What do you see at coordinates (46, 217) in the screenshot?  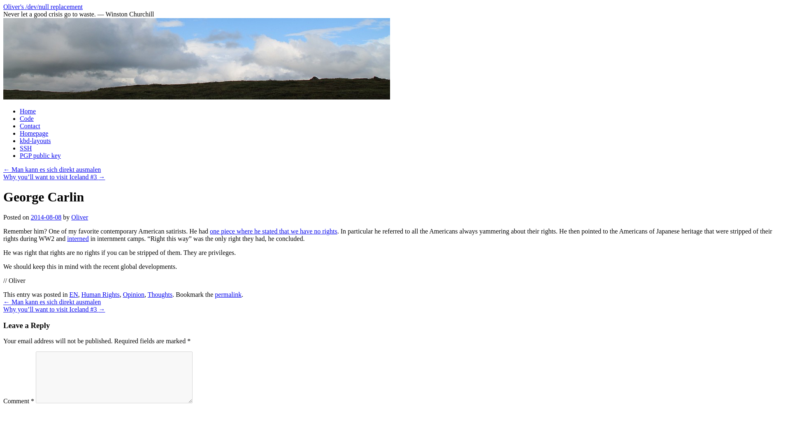 I see `2014-08-08` at bounding box center [46, 217].